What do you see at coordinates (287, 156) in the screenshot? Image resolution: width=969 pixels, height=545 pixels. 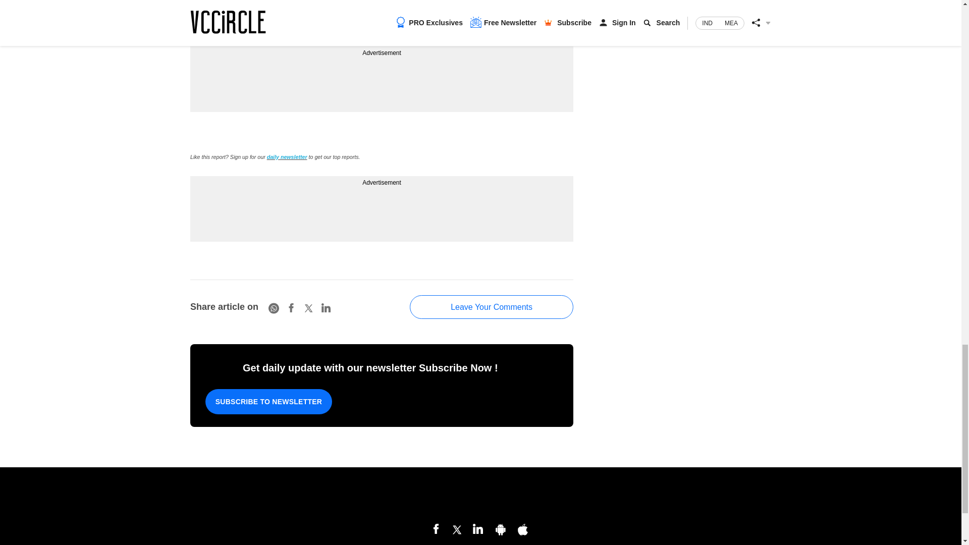 I see `daily newsletter` at bounding box center [287, 156].